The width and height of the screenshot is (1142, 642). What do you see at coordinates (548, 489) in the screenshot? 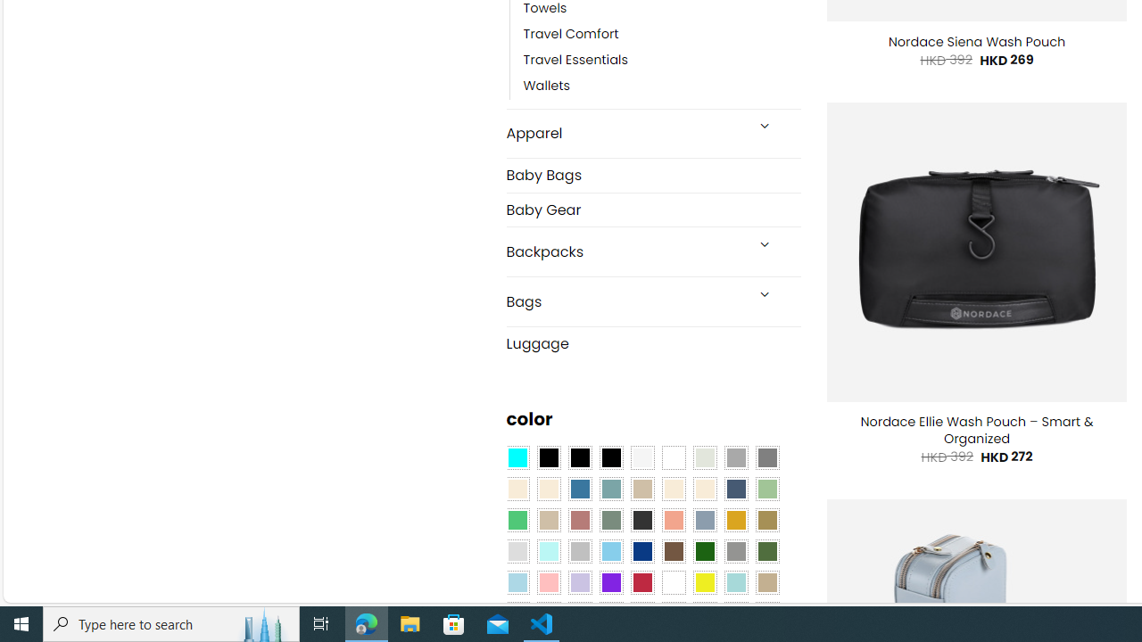
I see `Beige-Brown` at bounding box center [548, 489].